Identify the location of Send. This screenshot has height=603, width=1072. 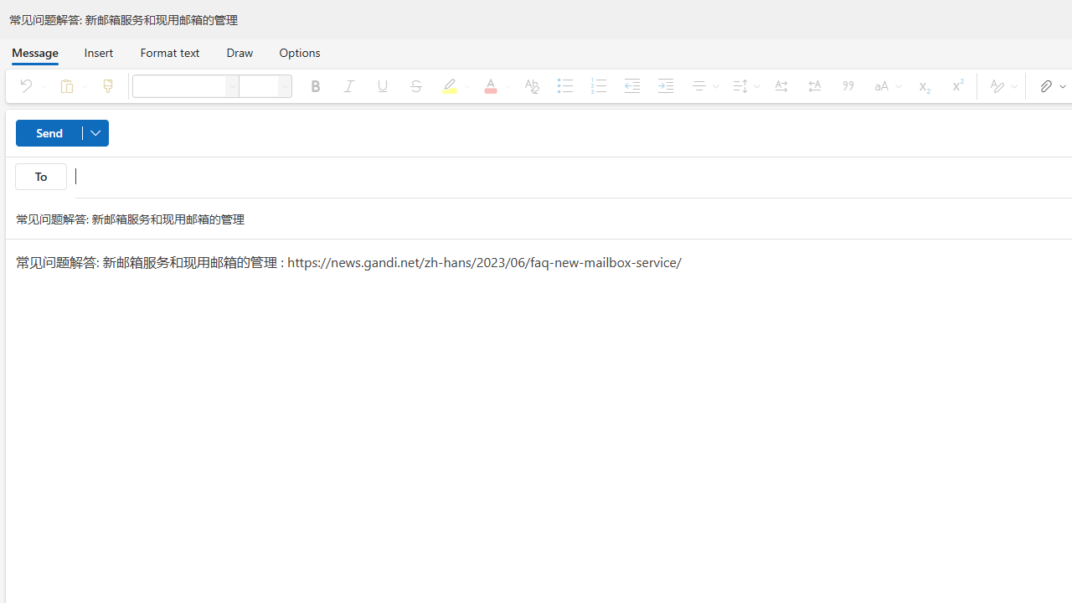
(62, 132).